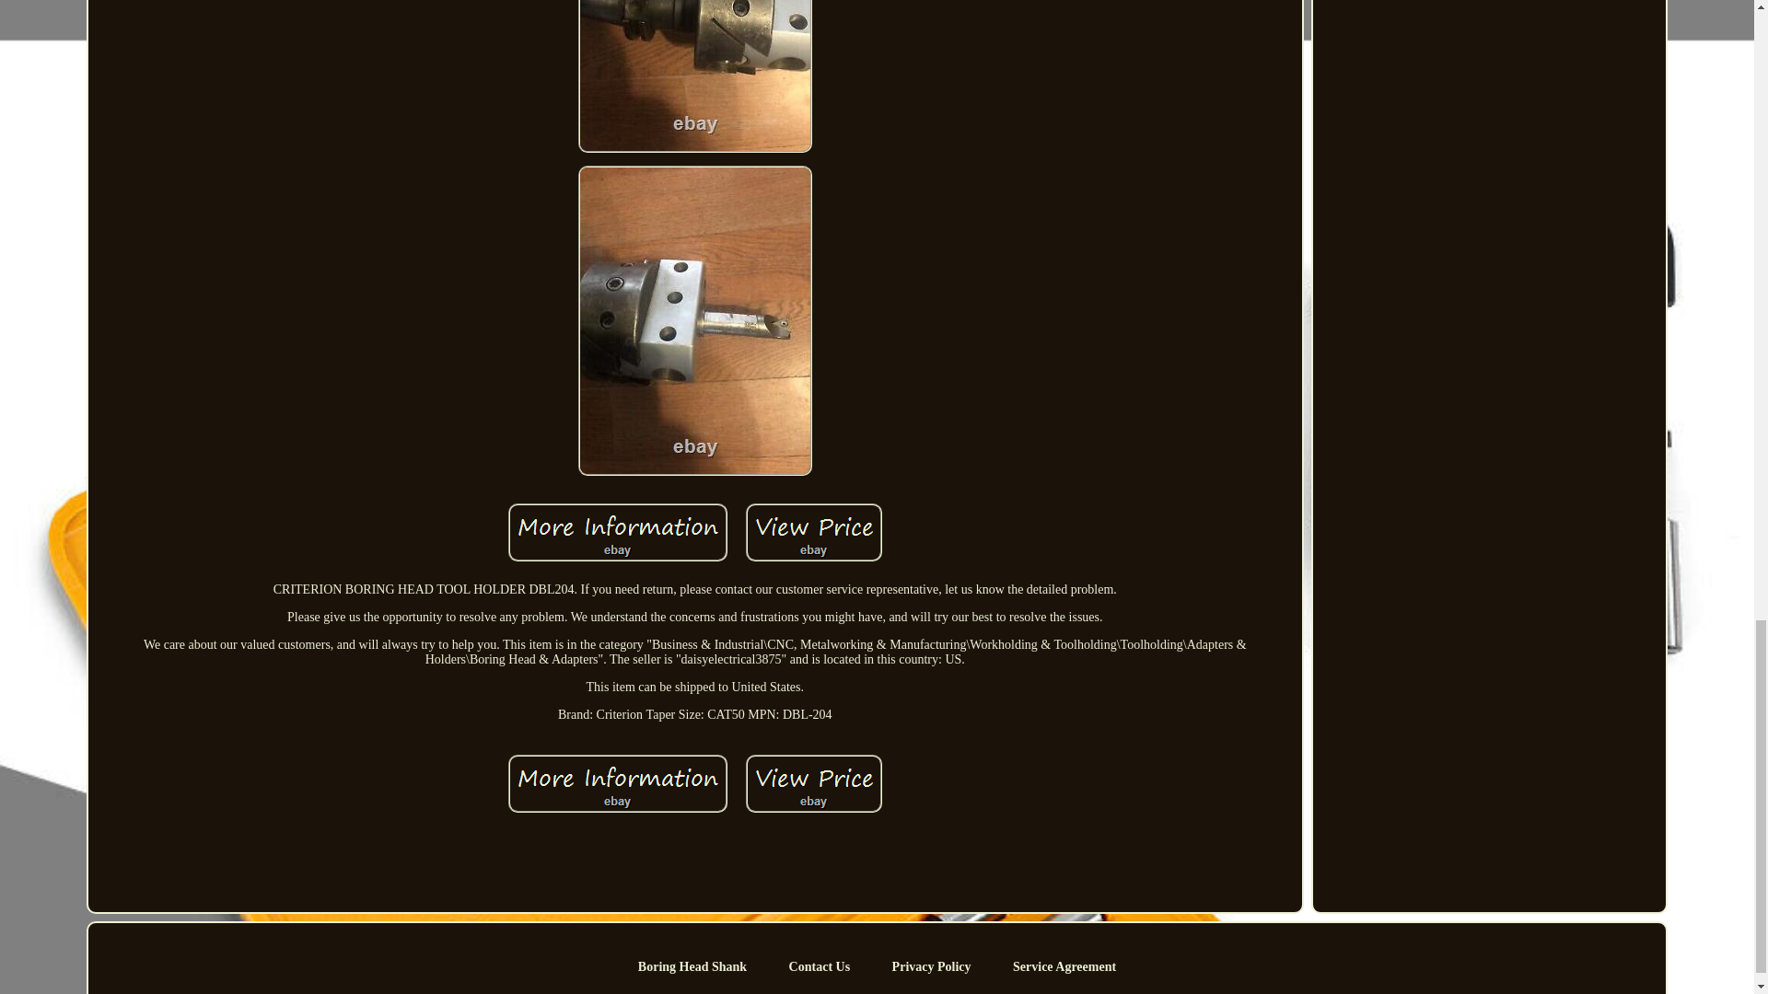 The width and height of the screenshot is (1768, 994). What do you see at coordinates (814, 783) in the screenshot?
I see `Criterion Boring Head Cat 50 Tool Holder Dbl204` at bounding box center [814, 783].